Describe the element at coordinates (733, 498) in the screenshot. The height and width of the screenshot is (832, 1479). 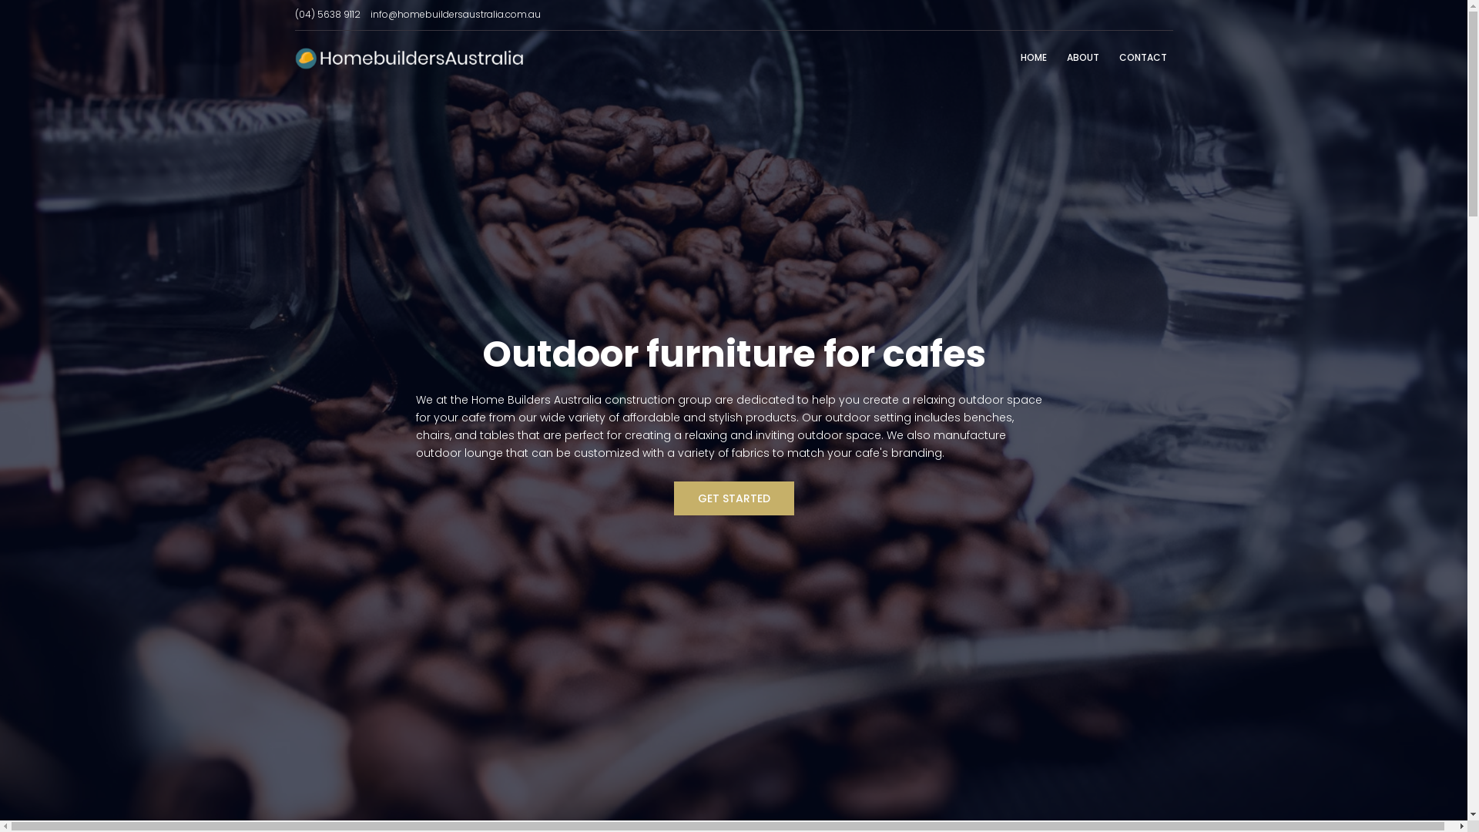
I see `GET STARTED` at that location.